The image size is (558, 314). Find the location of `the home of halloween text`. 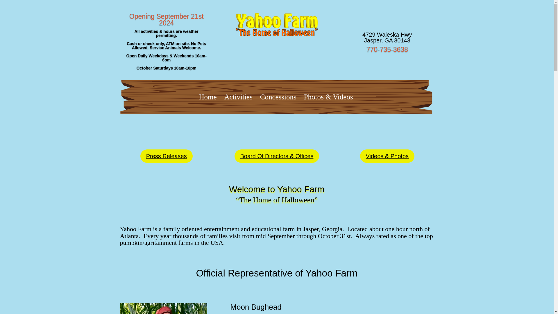

the home of halloween text is located at coordinates (277, 32).